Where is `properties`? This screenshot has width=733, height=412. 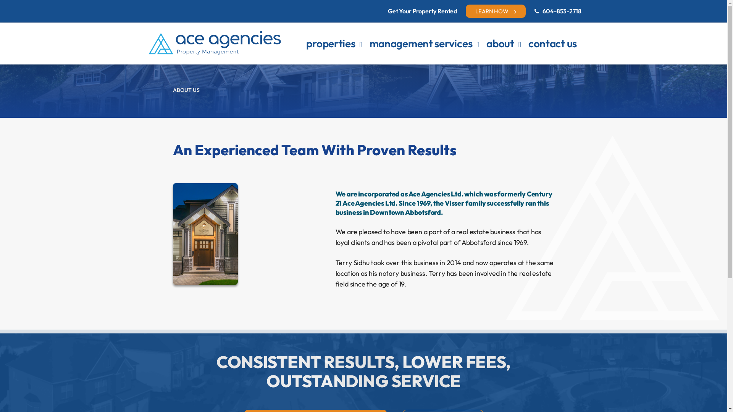
properties is located at coordinates (331, 44).